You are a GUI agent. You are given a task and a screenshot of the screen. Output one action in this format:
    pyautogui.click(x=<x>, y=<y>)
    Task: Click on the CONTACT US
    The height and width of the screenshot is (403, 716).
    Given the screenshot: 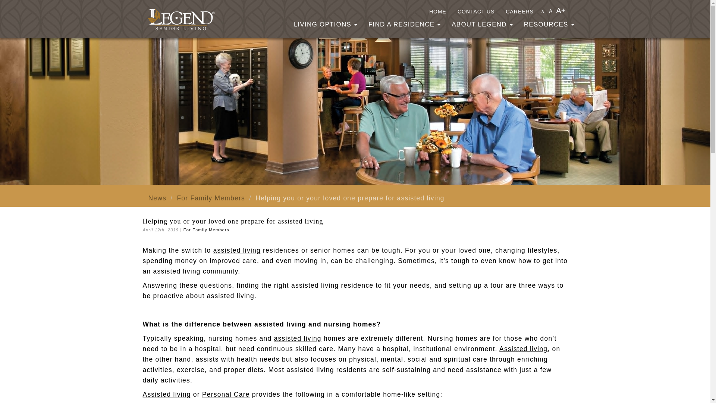 What is the action you would take?
    pyautogui.click(x=476, y=10)
    